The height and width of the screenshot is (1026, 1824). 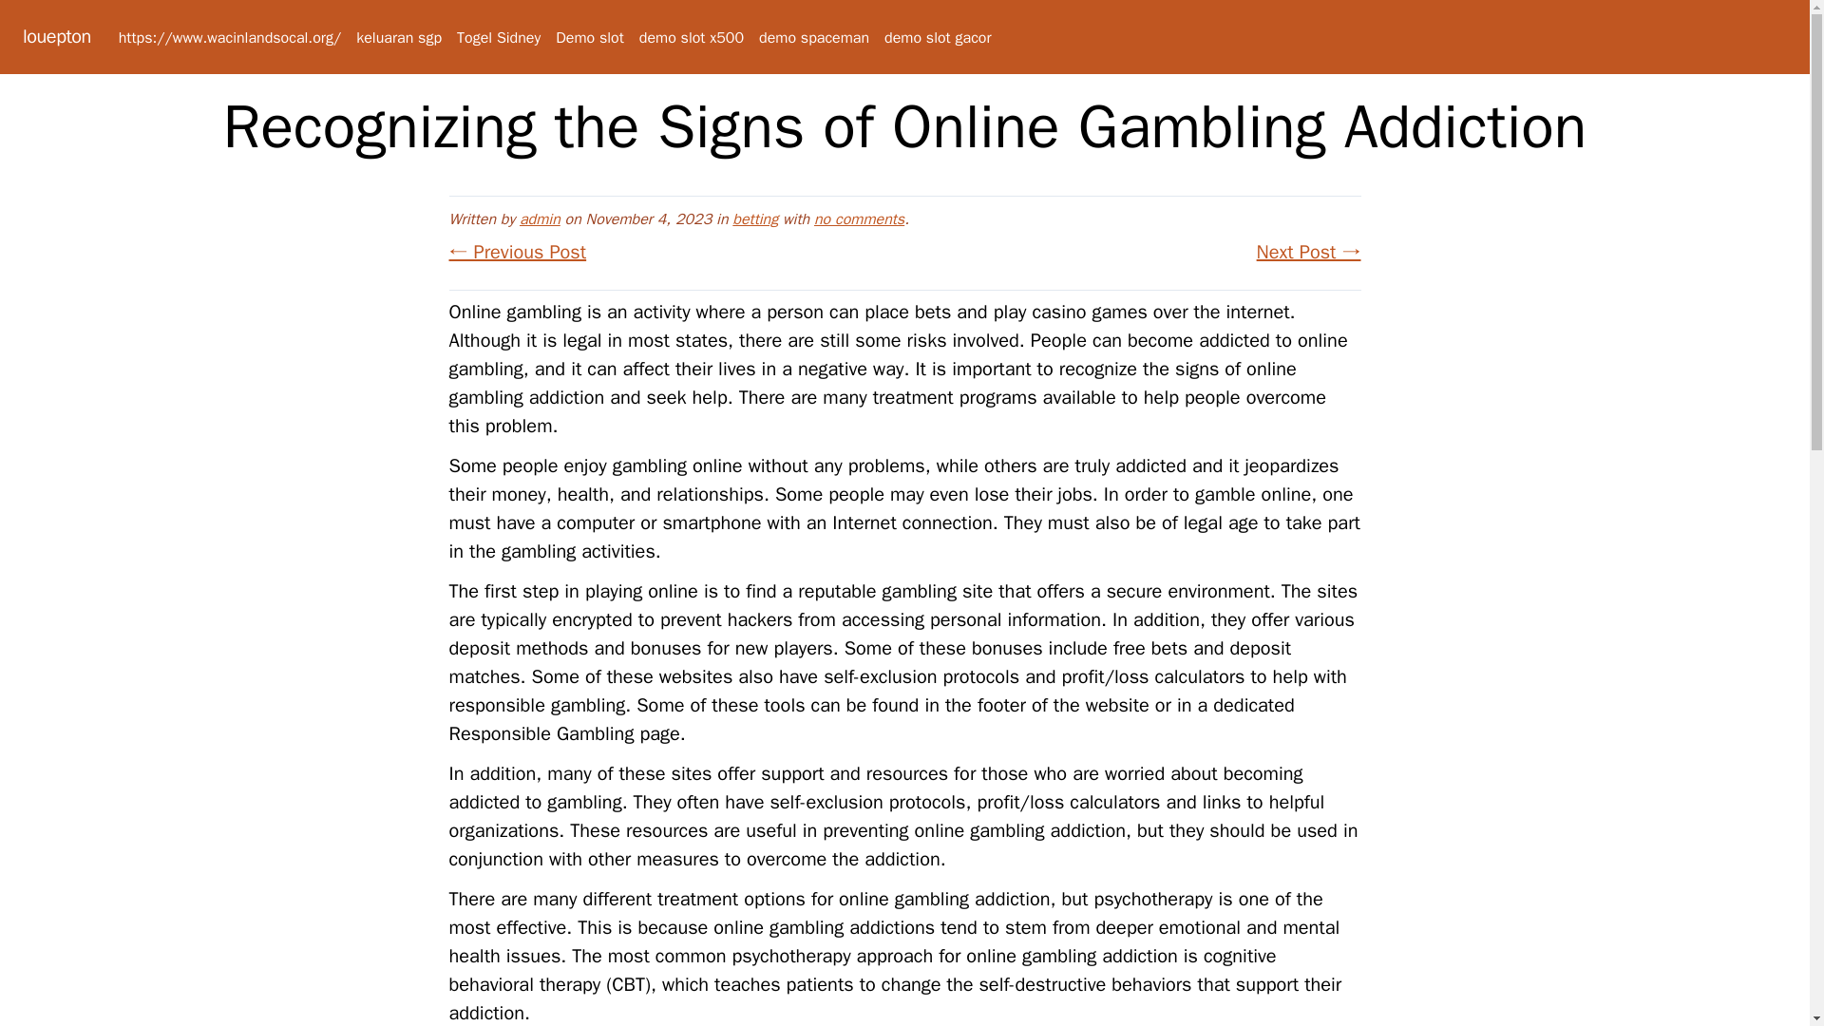 I want to click on Togel Sidney, so click(x=498, y=38).